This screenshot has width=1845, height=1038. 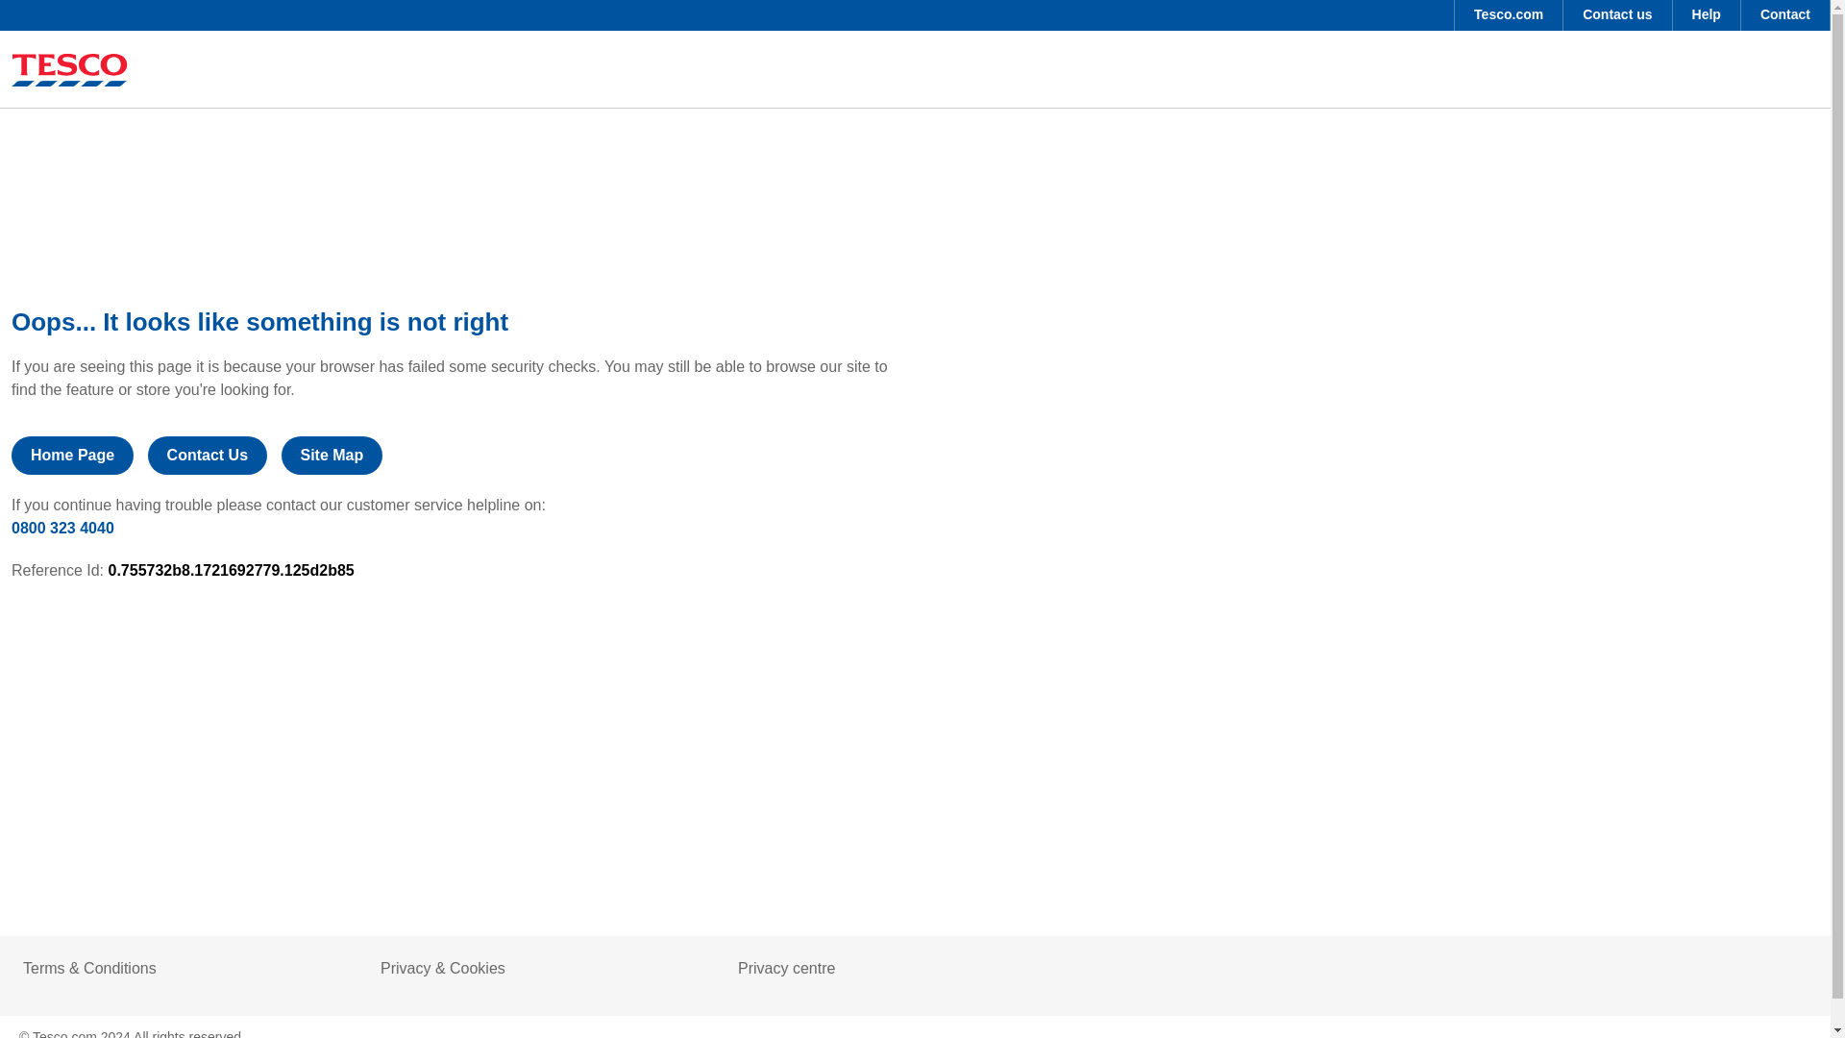 I want to click on Tesco.com, so click(x=1509, y=15).